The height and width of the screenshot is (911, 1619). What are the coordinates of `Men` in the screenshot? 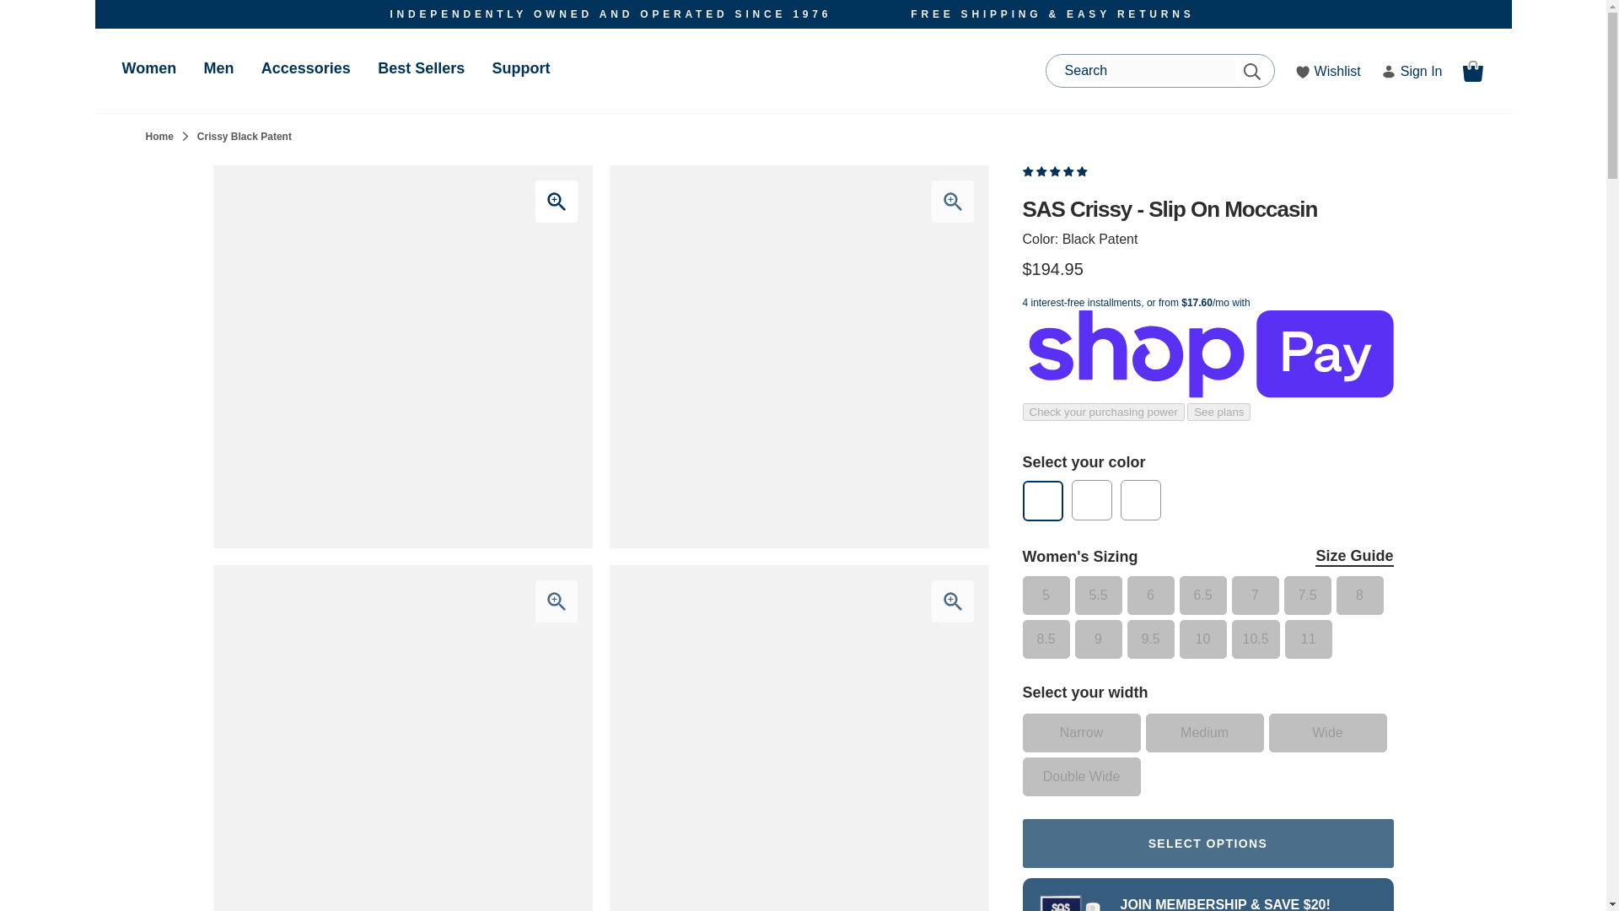 It's located at (218, 68).